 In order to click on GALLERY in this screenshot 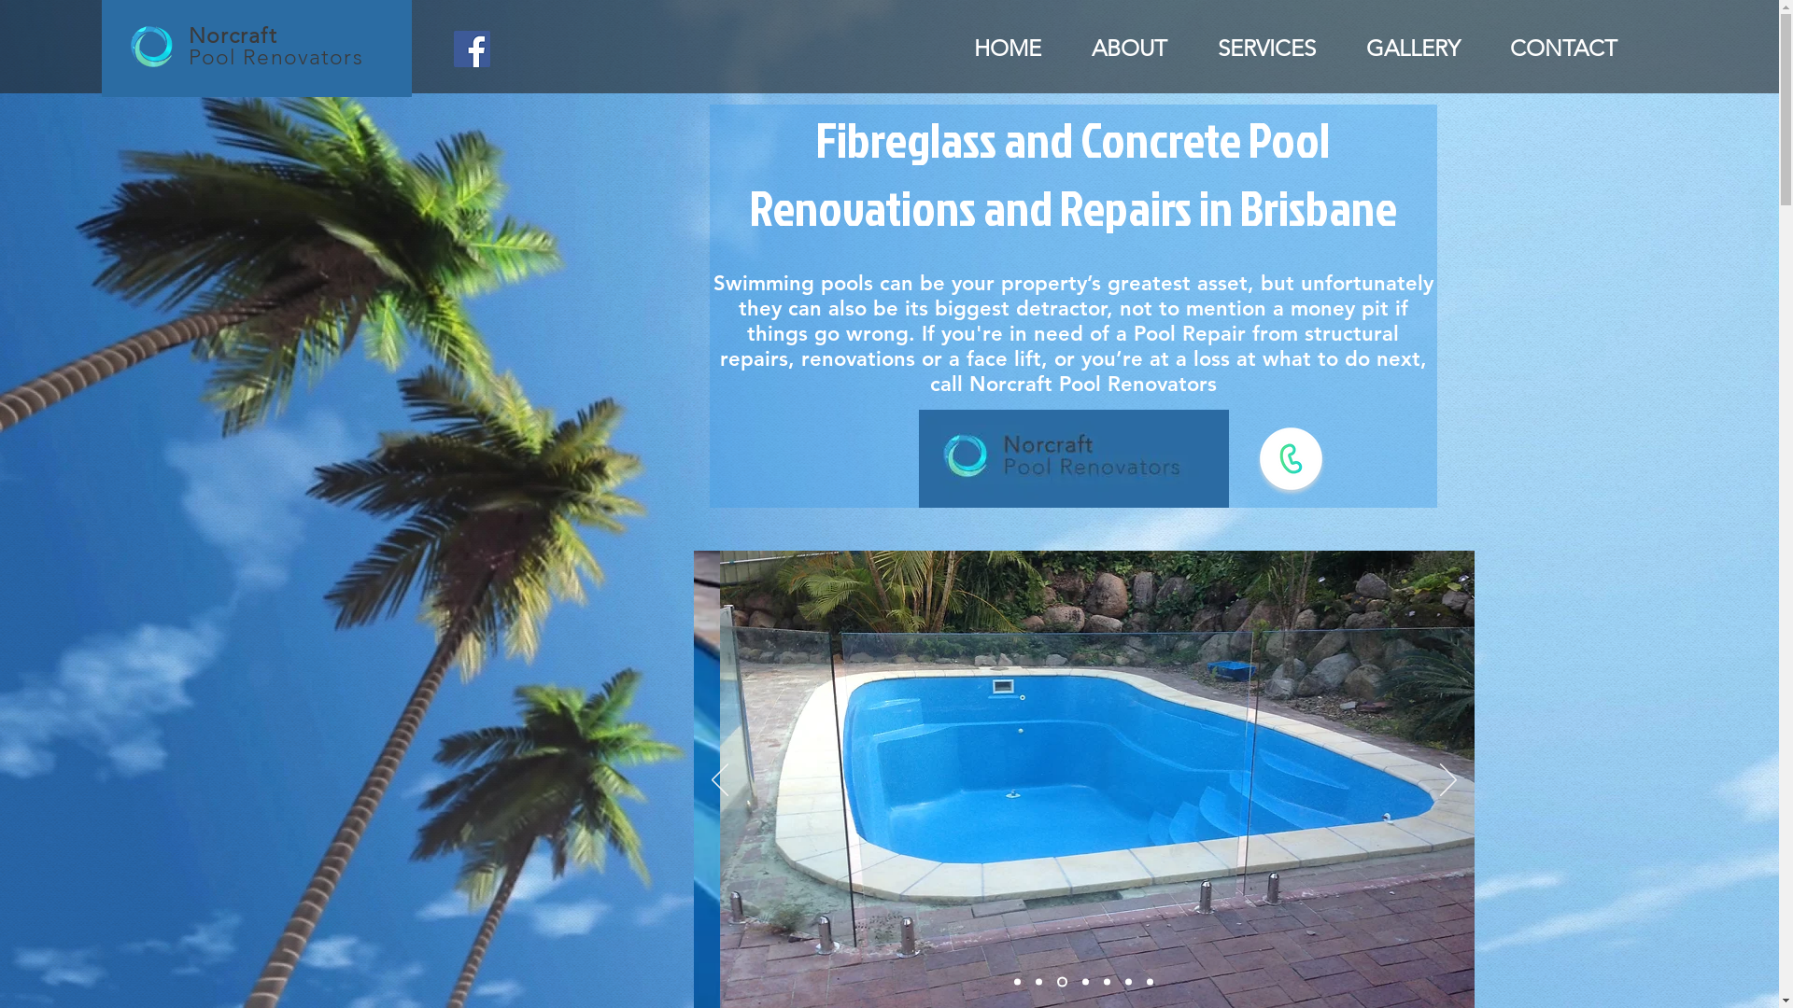, I will do `click(1414, 49)`.